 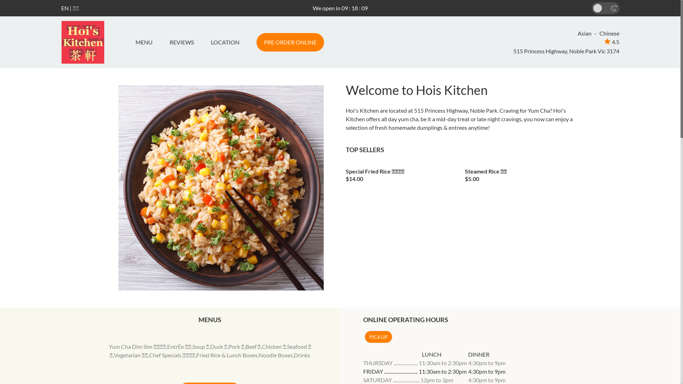 What do you see at coordinates (147, 42) in the screenshot?
I see `MENU` at bounding box center [147, 42].